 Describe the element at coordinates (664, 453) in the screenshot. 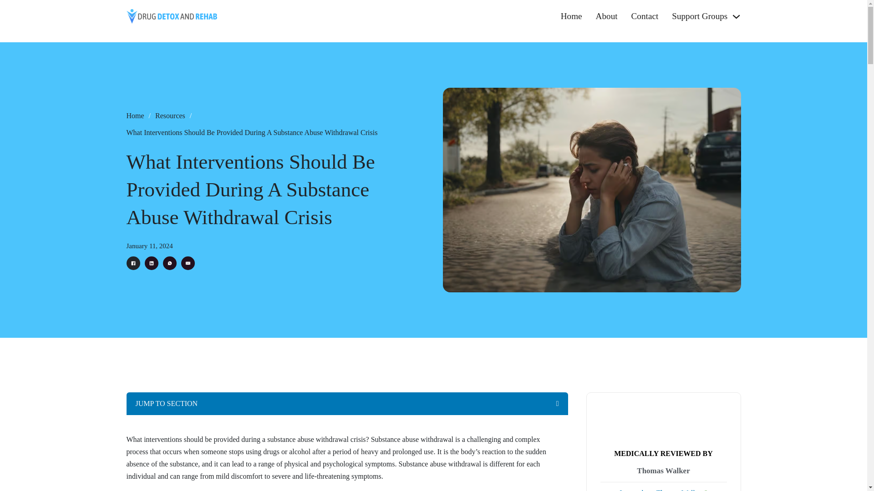

I see `MEDICALLY REVIEWED BY` at that location.